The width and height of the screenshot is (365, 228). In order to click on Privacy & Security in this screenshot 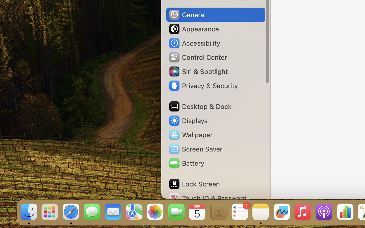, I will do `click(203, 86)`.